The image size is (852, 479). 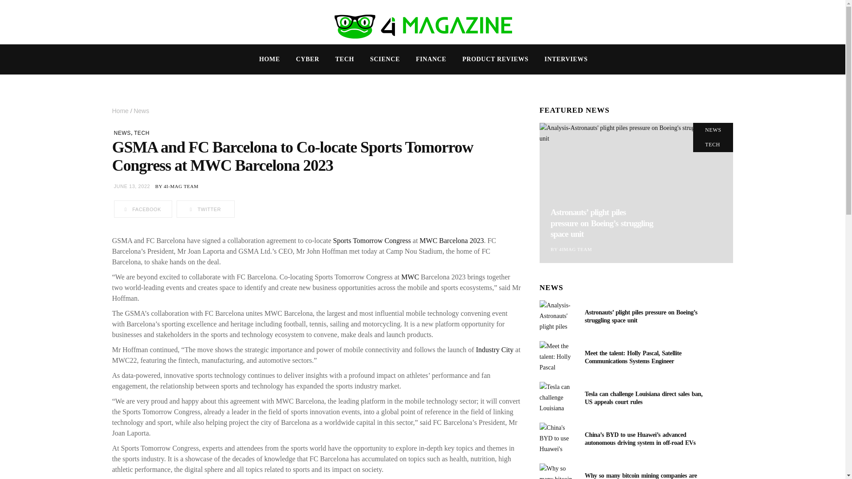 I want to click on SCIENCE, so click(x=385, y=59).